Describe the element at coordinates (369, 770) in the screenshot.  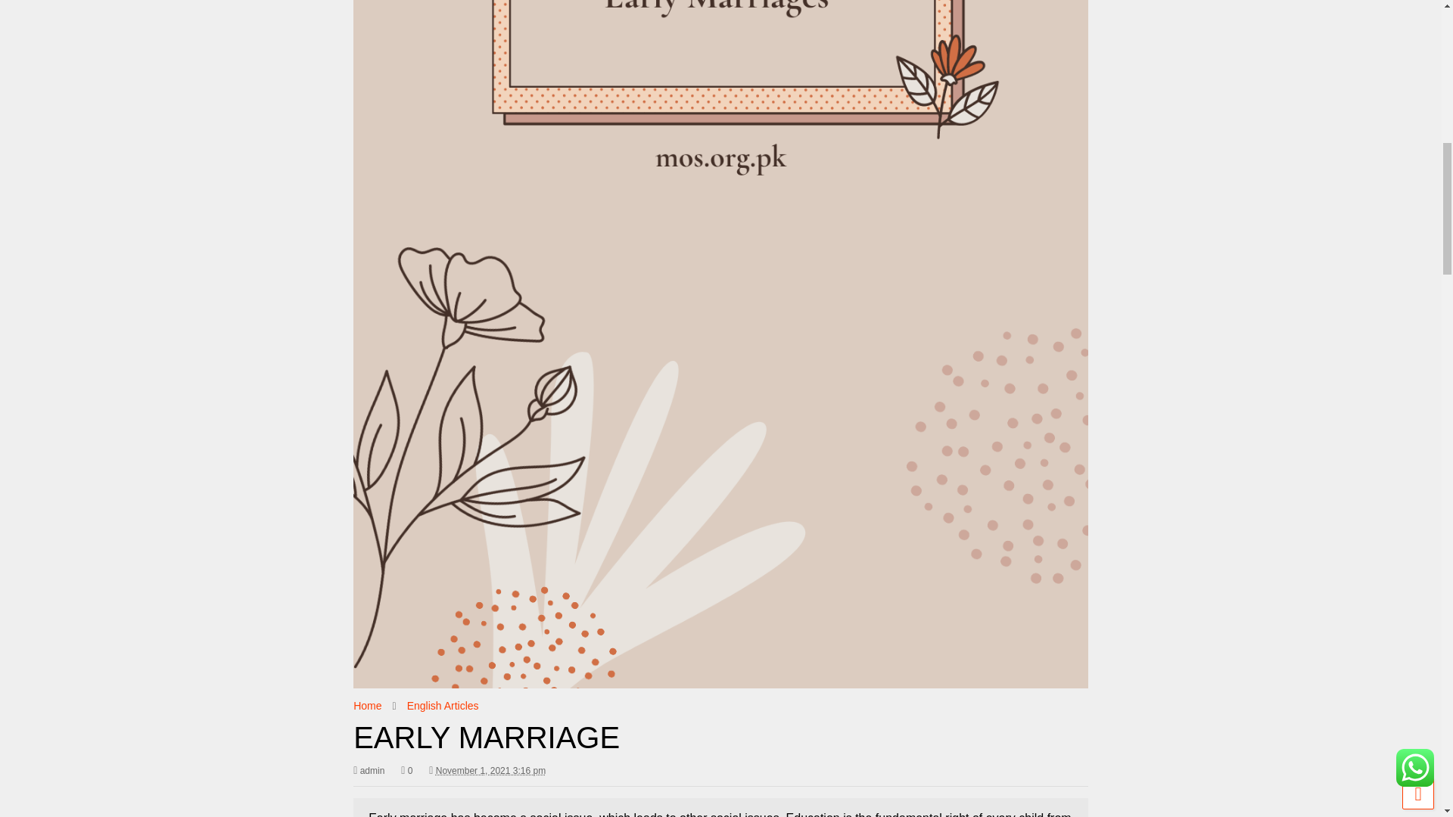
I see `admin` at that location.